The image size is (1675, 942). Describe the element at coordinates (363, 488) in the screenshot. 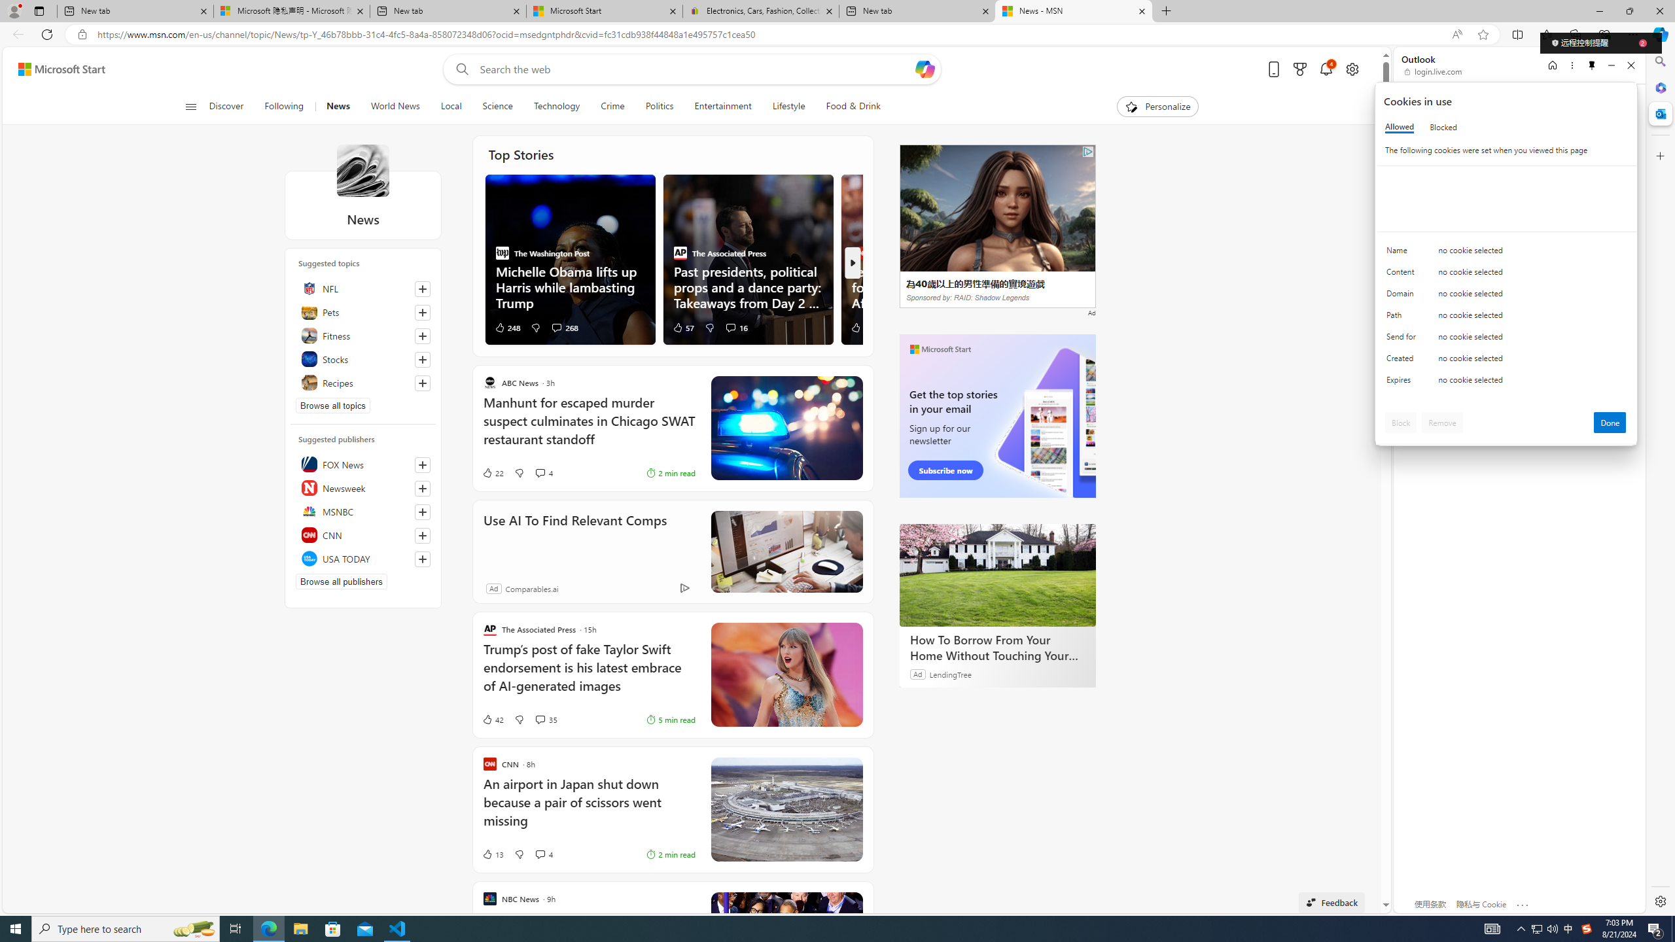

I see `Newsweek` at that location.